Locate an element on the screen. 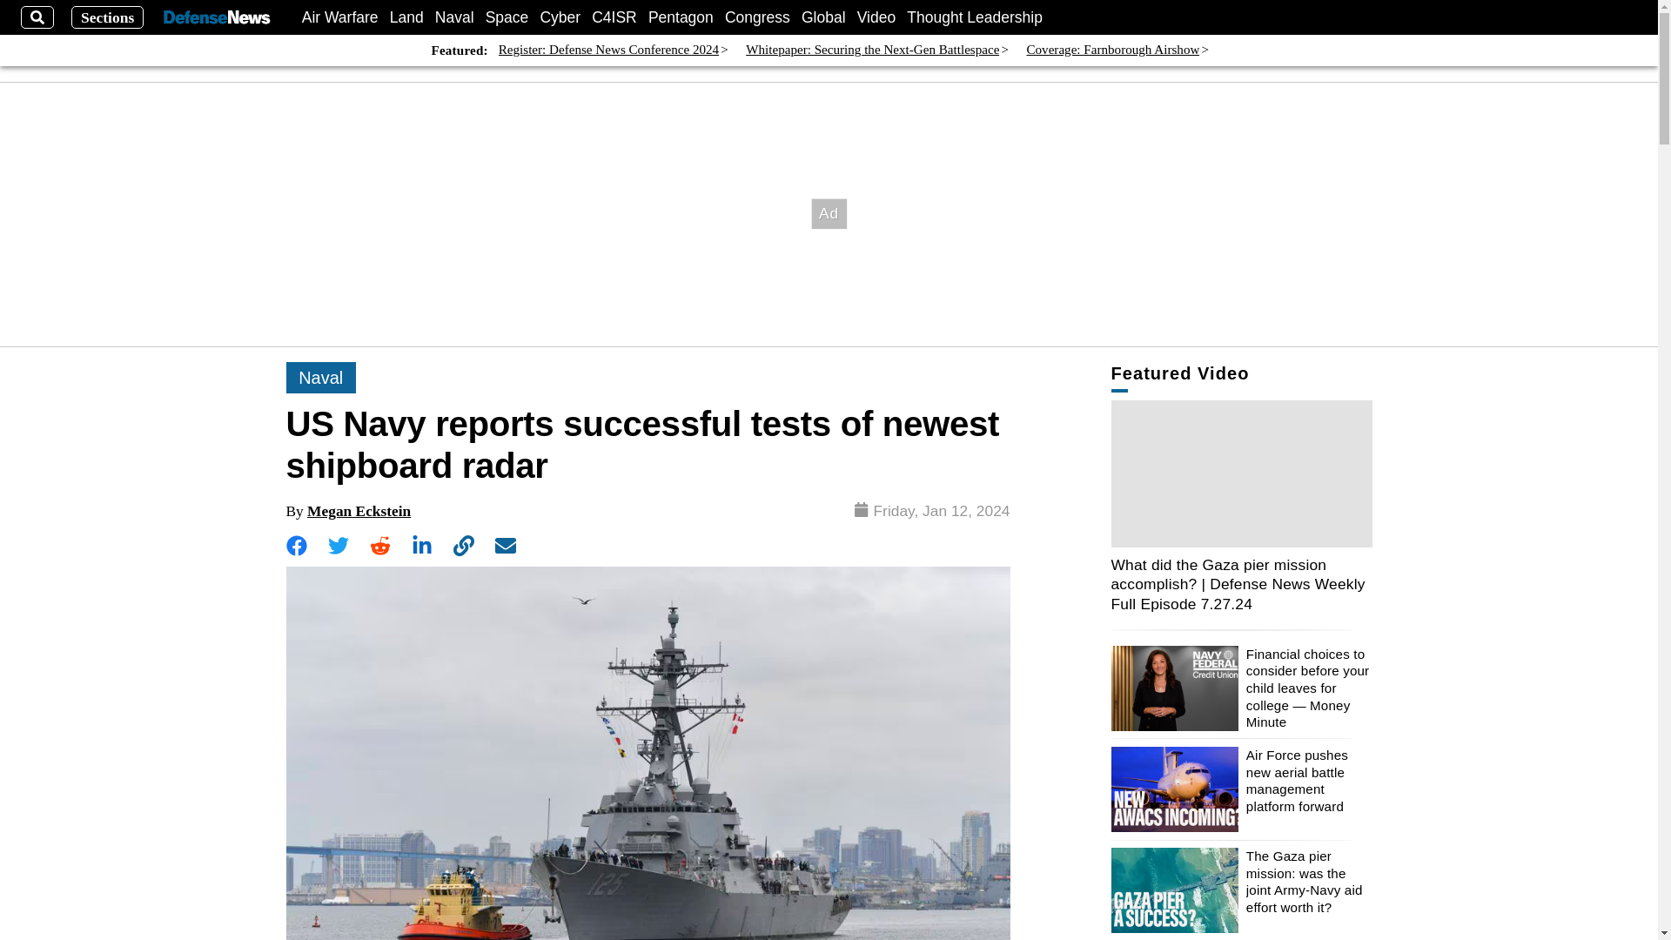 The height and width of the screenshot is (940, 1671). Global is located at coordinates (823, 17).